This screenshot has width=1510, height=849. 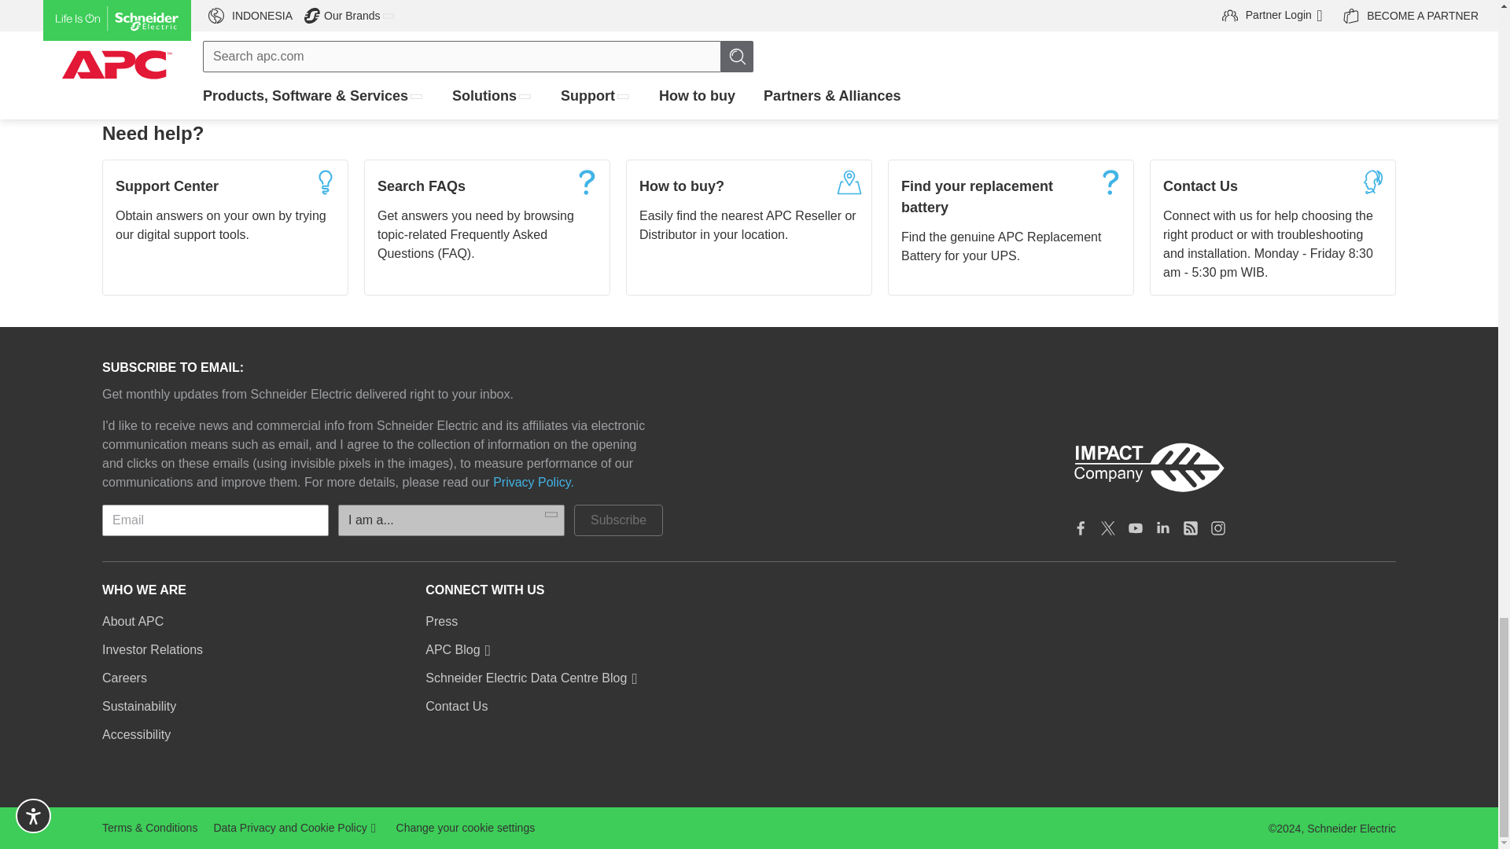 What do you see at coordinates (124, 678) in the screenshot?
I see `Careers` at bounding box center [124, 678].